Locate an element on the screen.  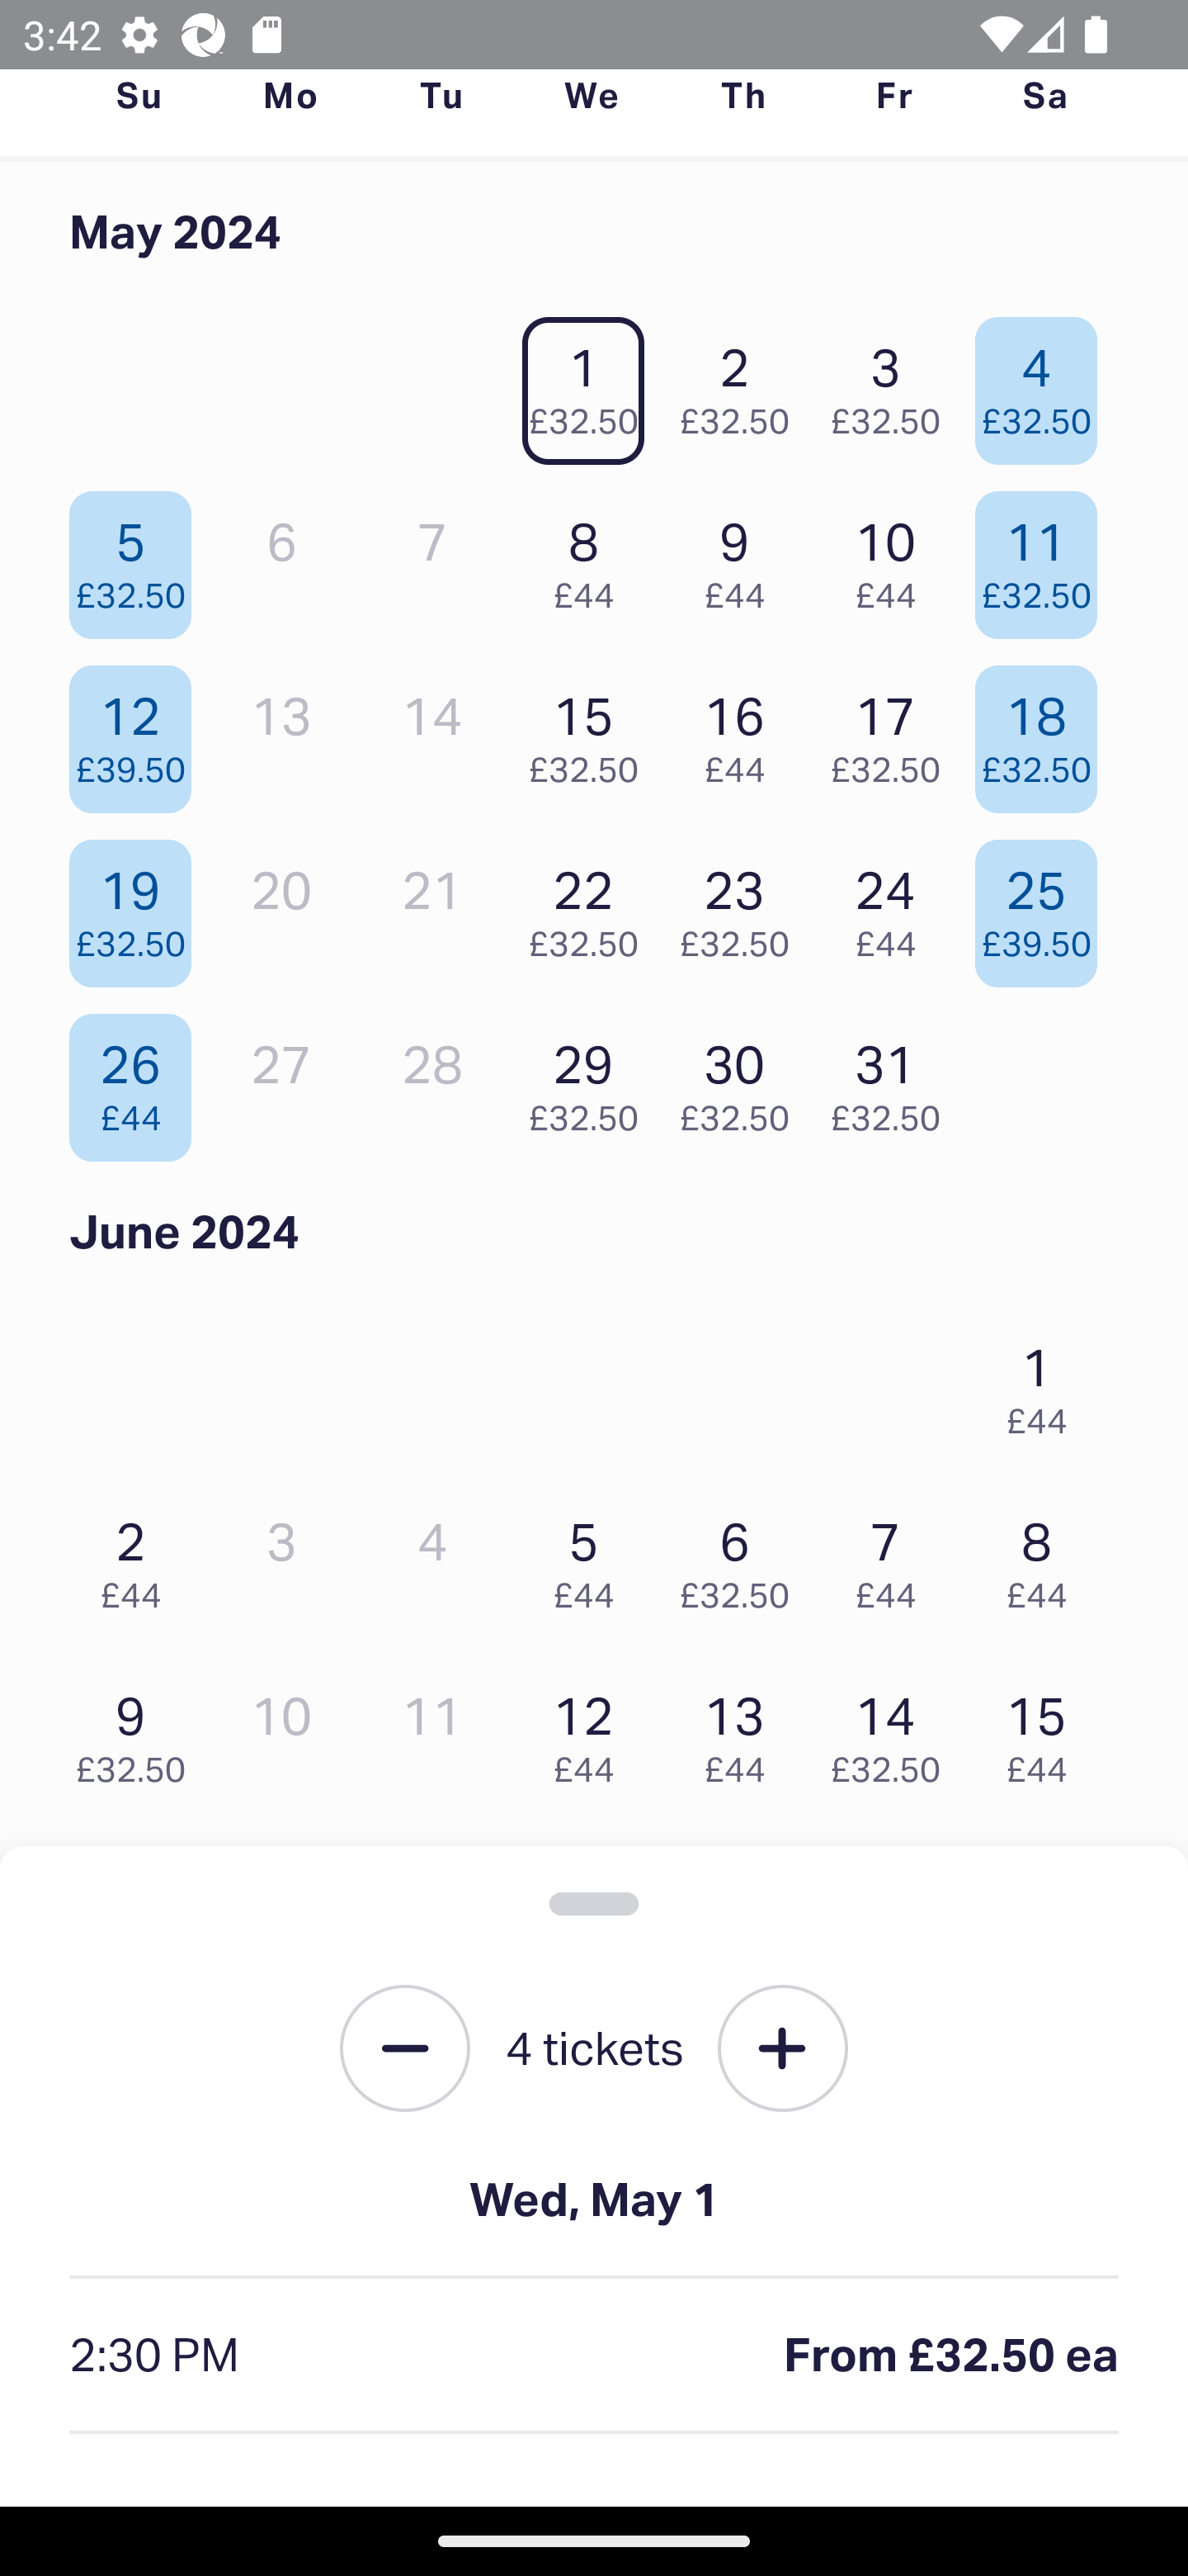
25 £39.50 is located at coordinates (1044, 905).